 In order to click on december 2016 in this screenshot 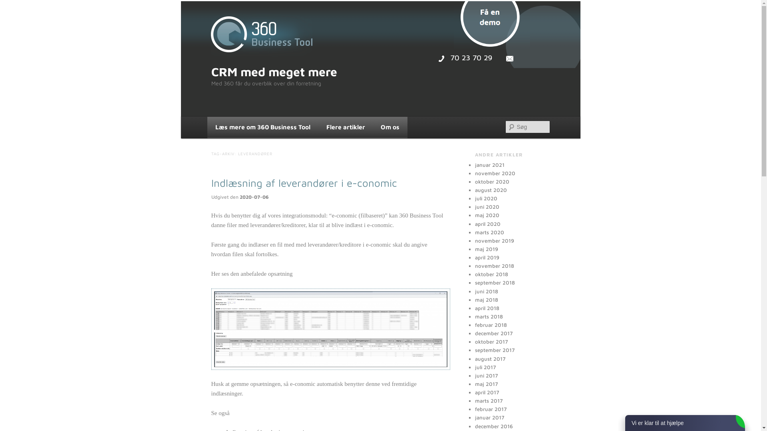, I will do `click(494, 426)`.